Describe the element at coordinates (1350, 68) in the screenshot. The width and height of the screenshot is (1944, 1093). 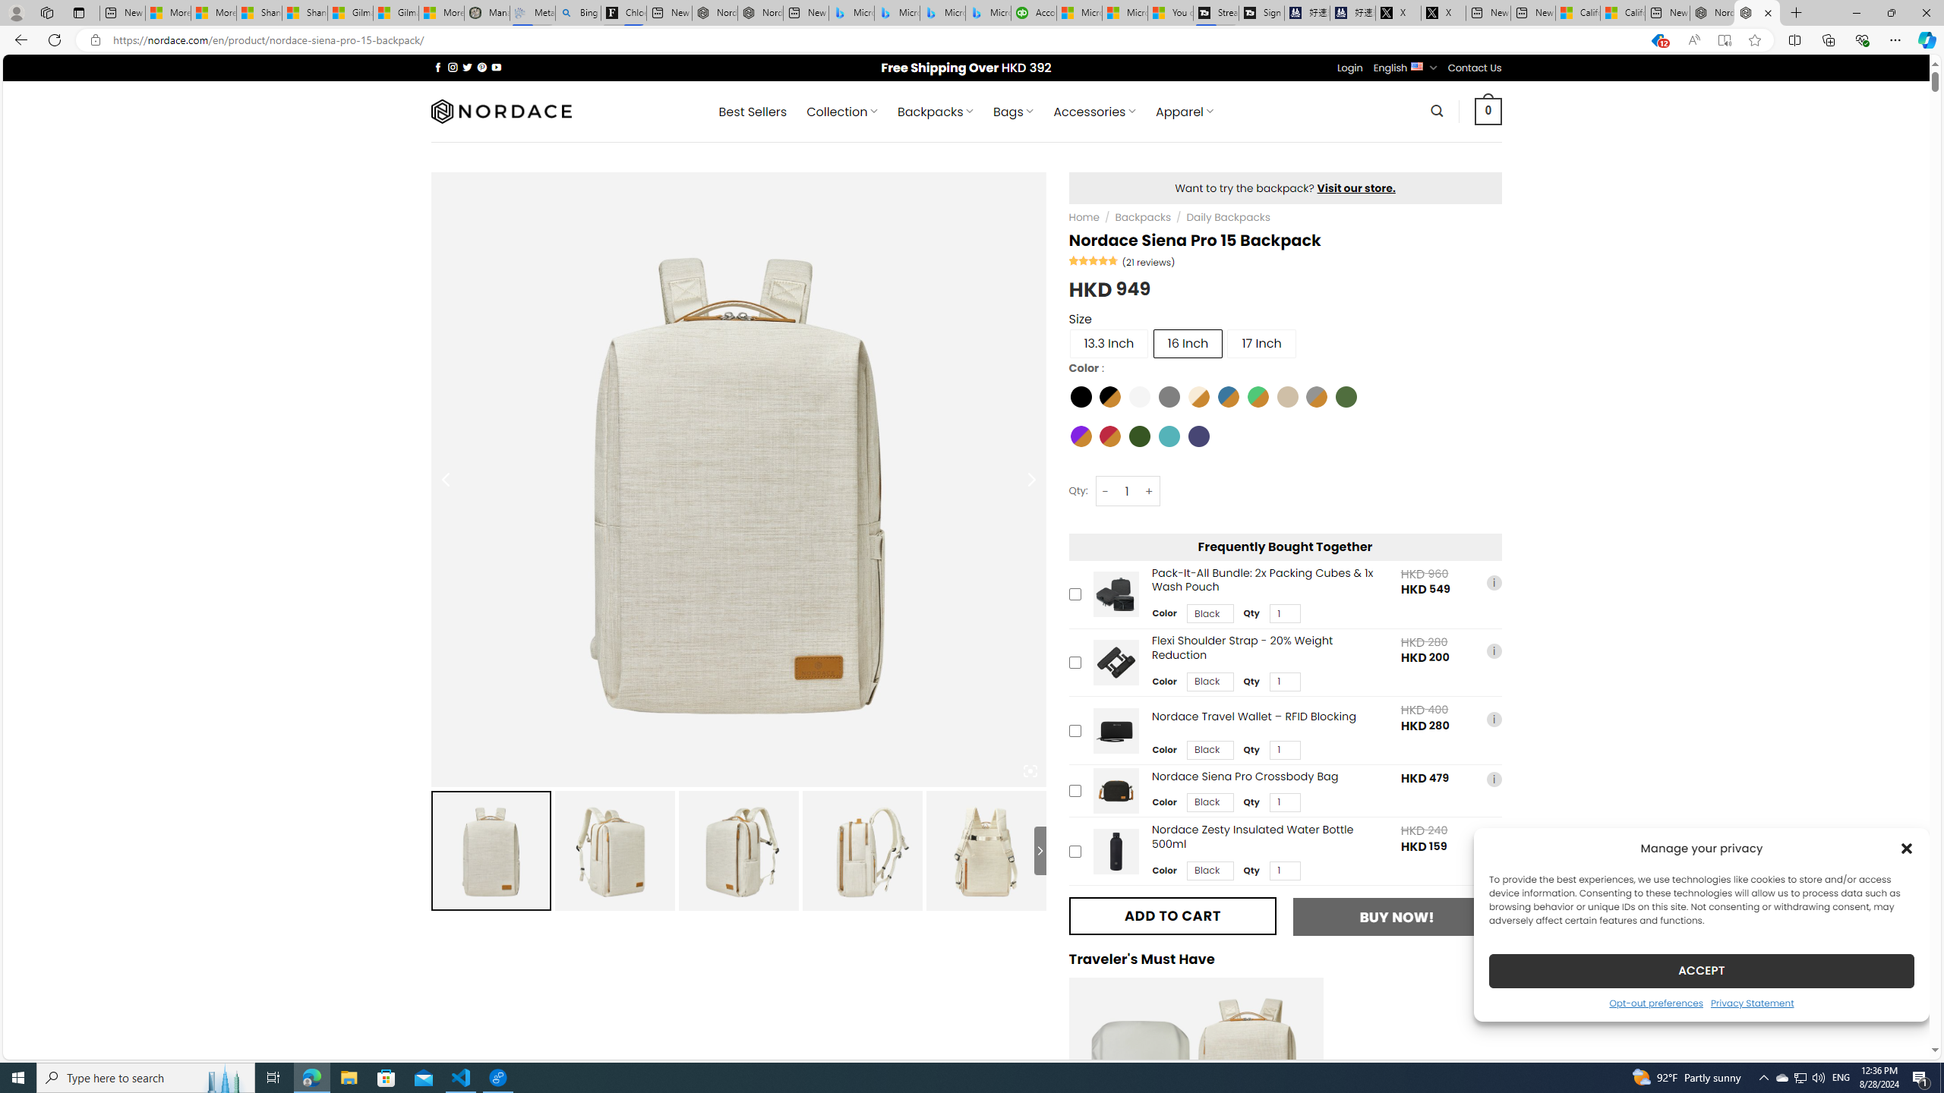
I see `Login` at that location.